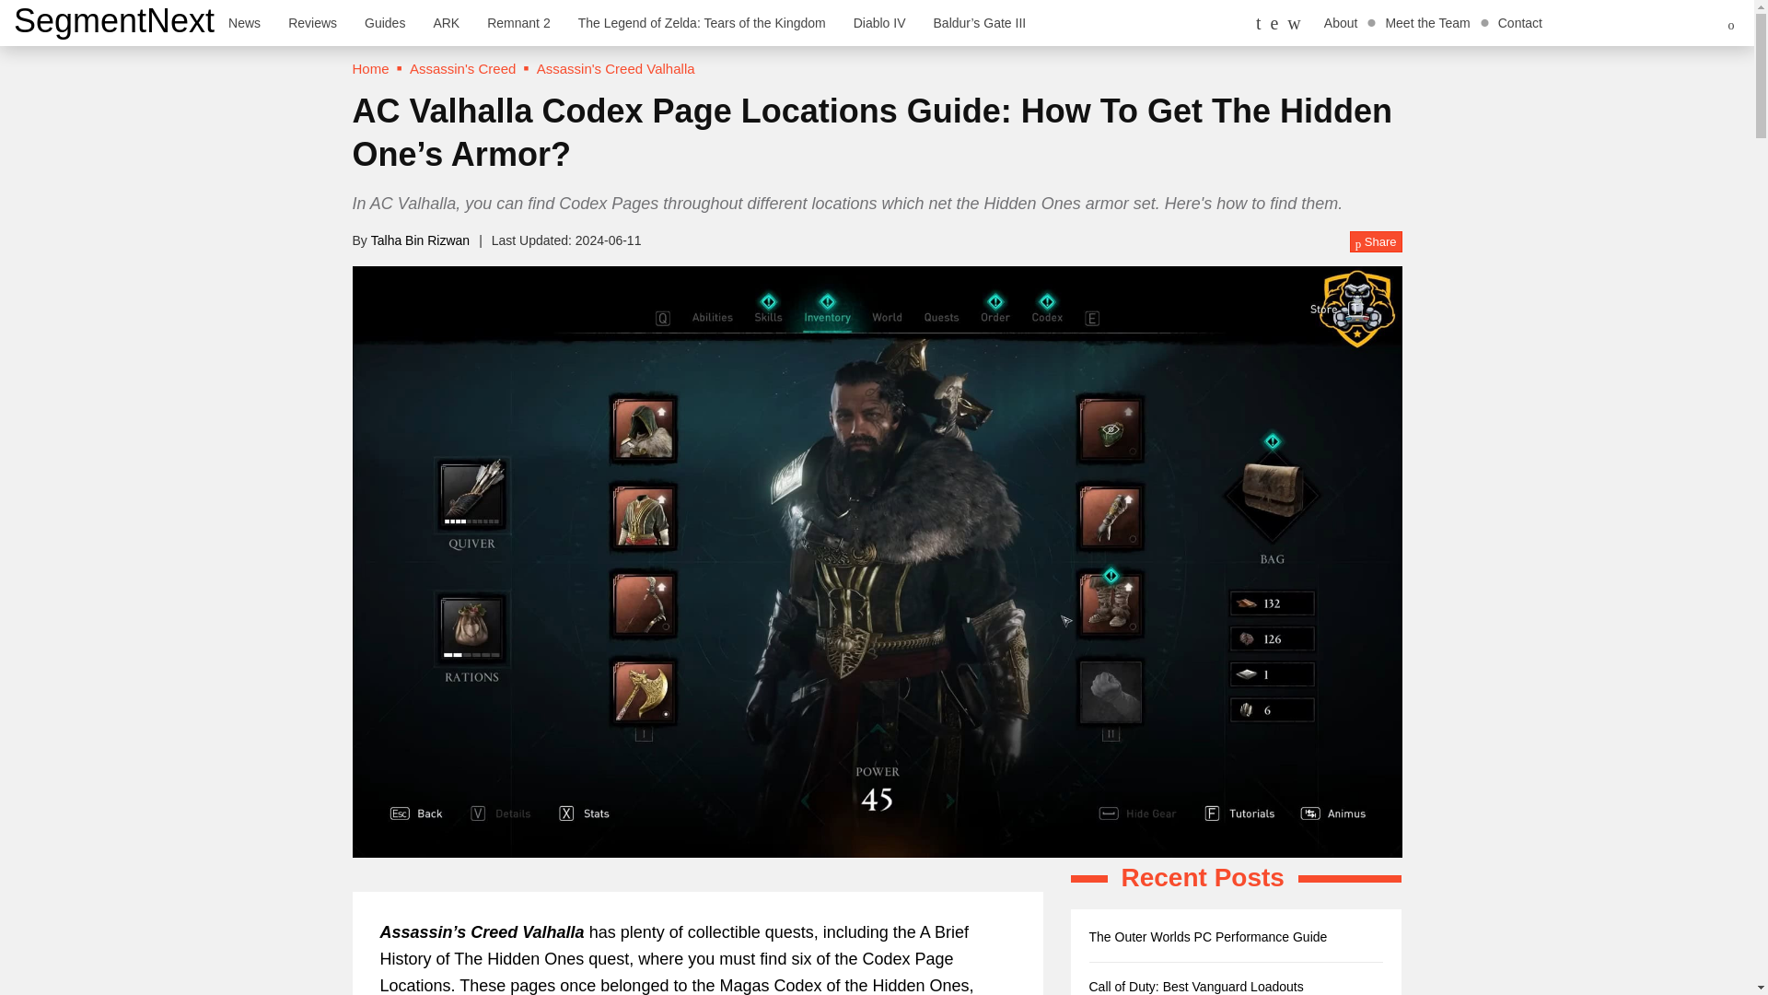 The height and width of the screenshot is (995, 1768). What do you see at coordinates (879, 22) in the screenshot?
I see `Diablo IV` at bounding box center [879, 22].